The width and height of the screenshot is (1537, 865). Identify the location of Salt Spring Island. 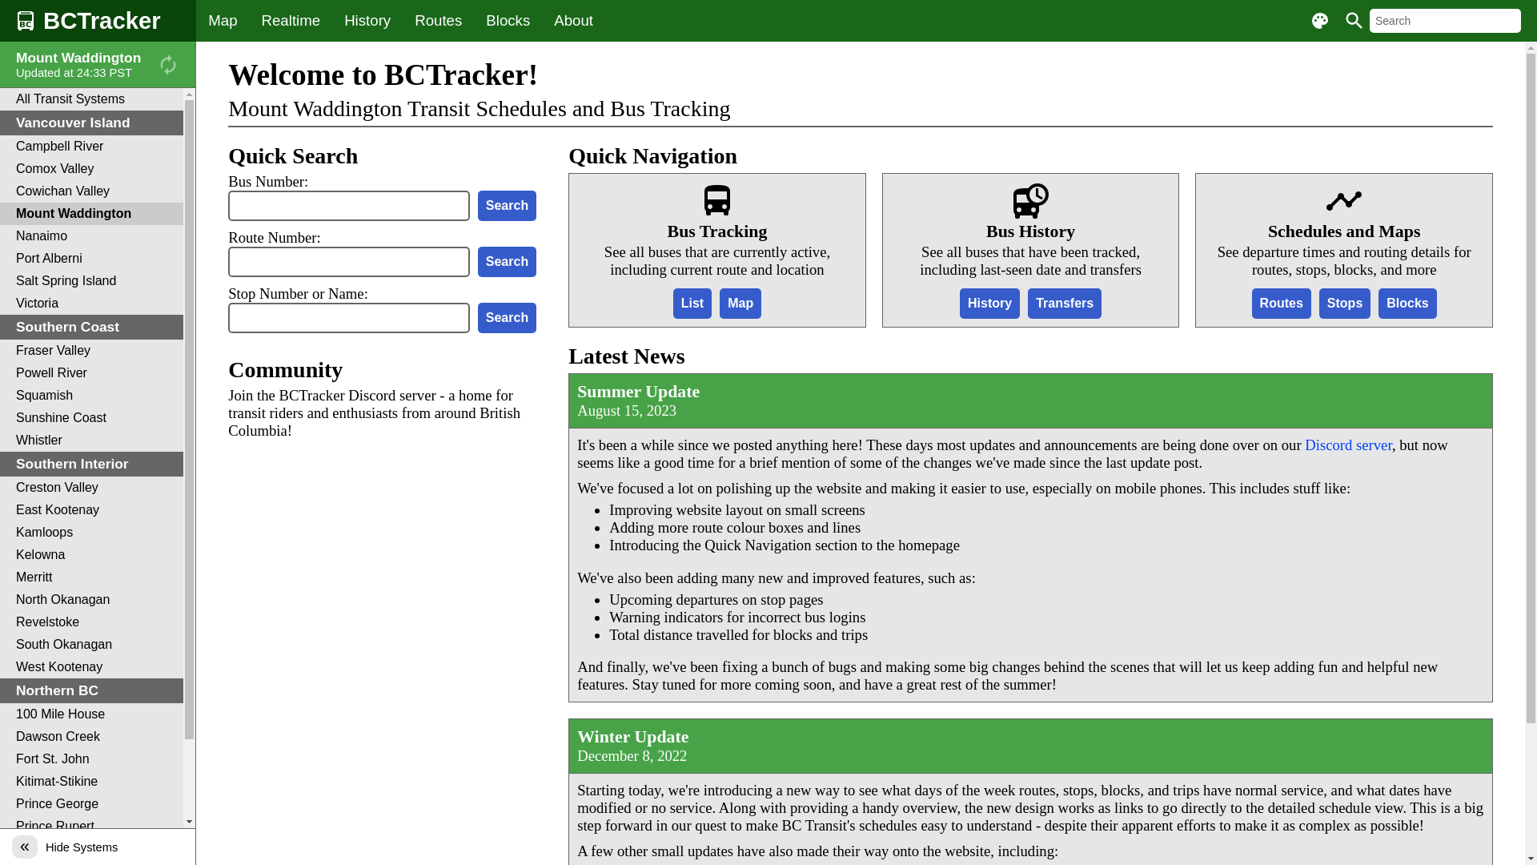
(91, 281).